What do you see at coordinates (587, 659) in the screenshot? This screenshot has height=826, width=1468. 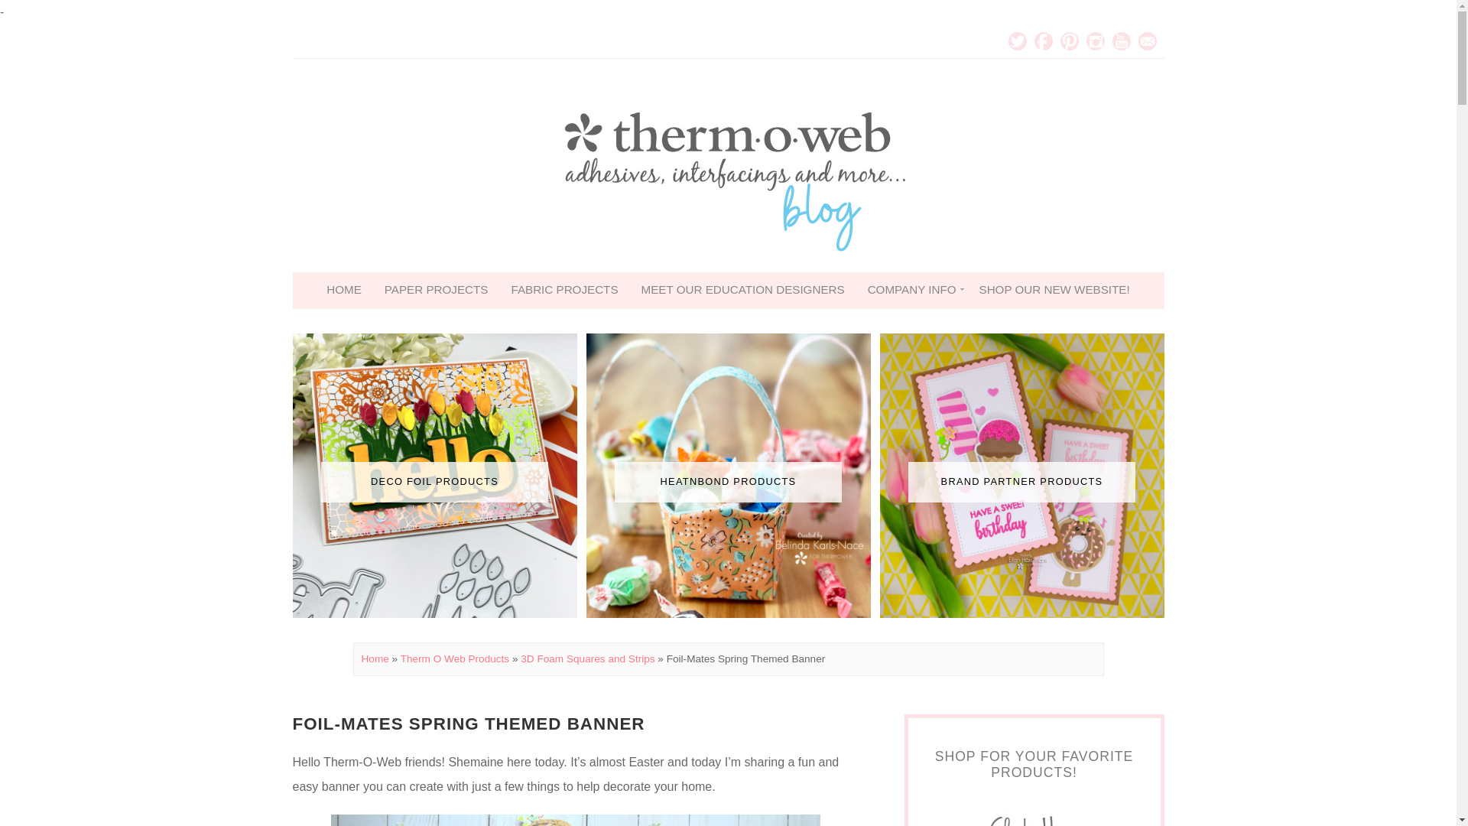 I see `3D Foam Squares and Strips` at bounding box center [587, 659].